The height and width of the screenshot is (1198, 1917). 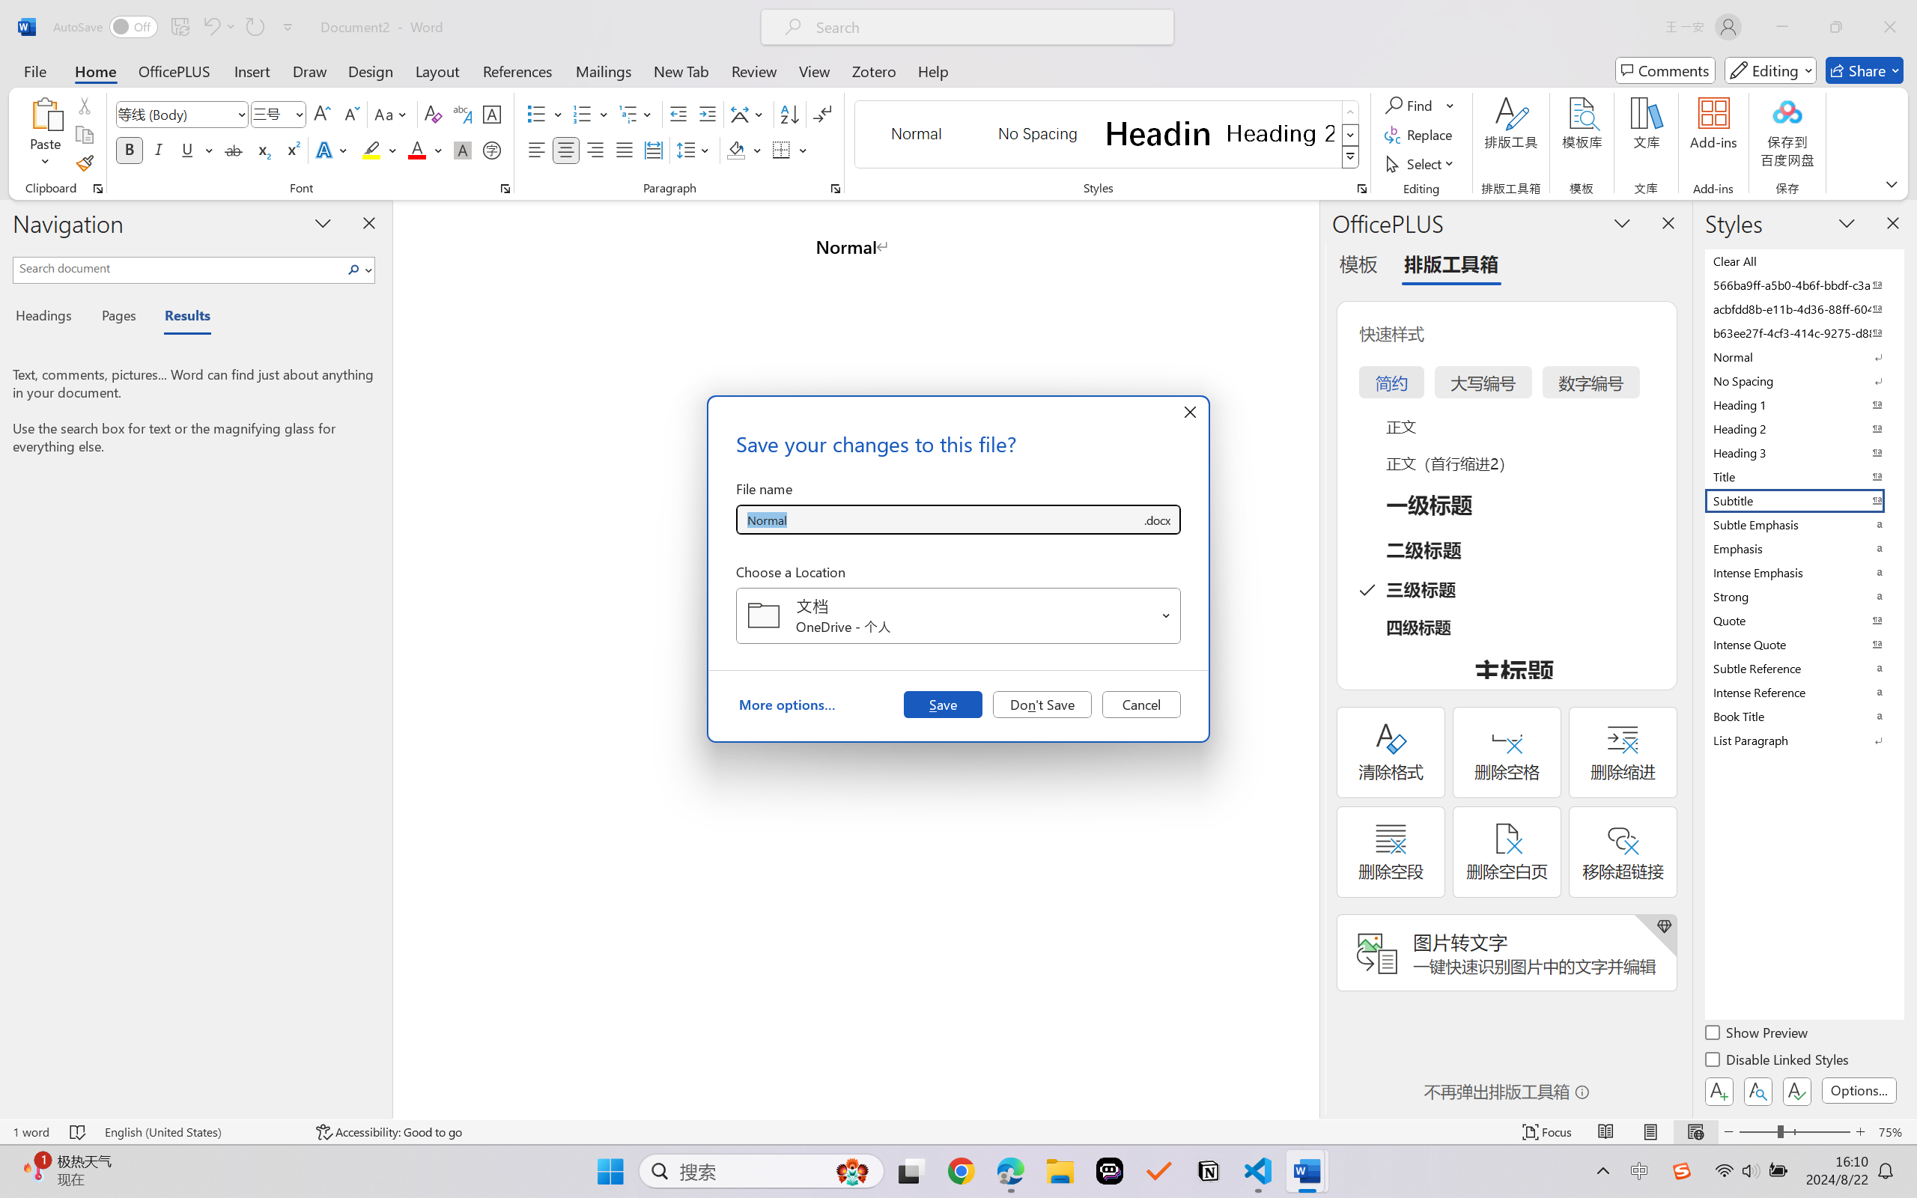 I want to click on Restore Down, so click(x=1836, y=27).